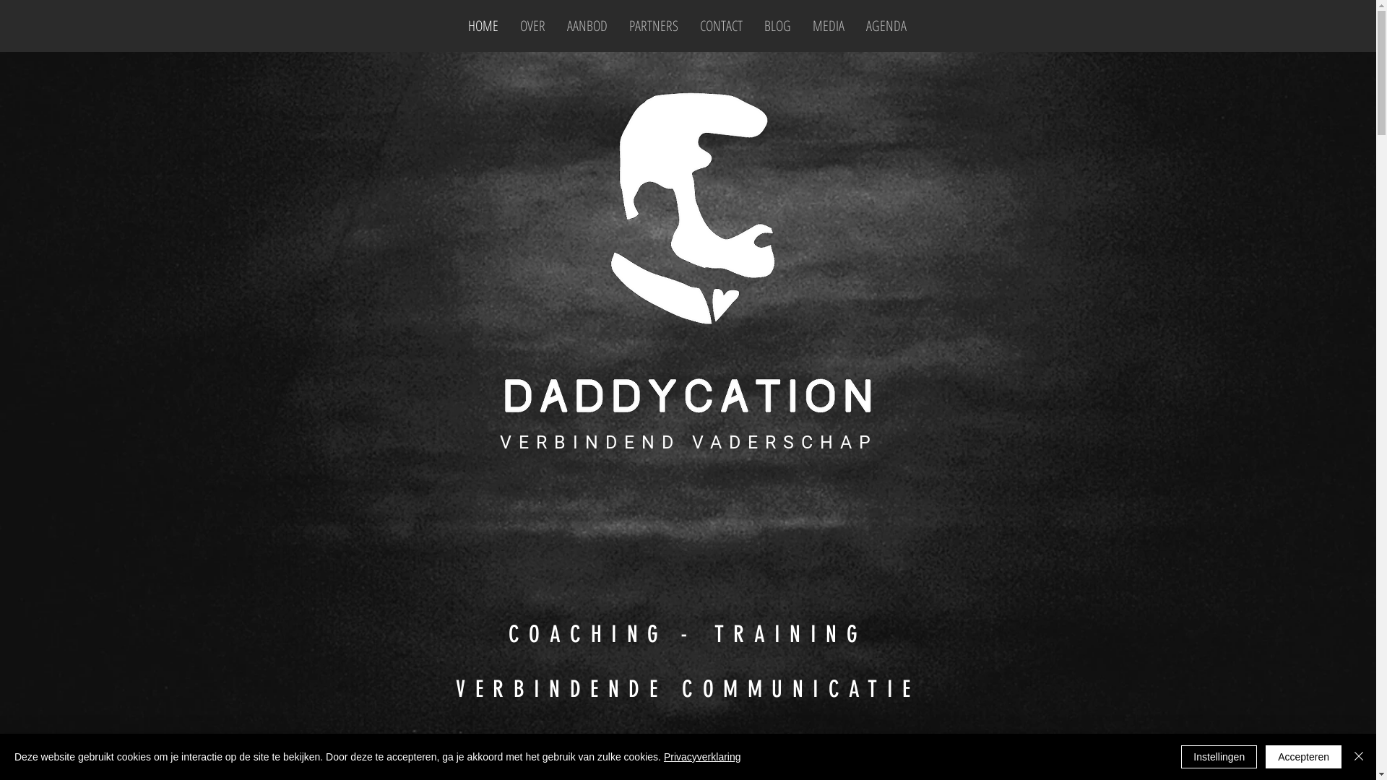 The image size is (1387, 780). Describe the element at coordinates (1219, 757) in the screenshot. I see `Instellingen` at that location.